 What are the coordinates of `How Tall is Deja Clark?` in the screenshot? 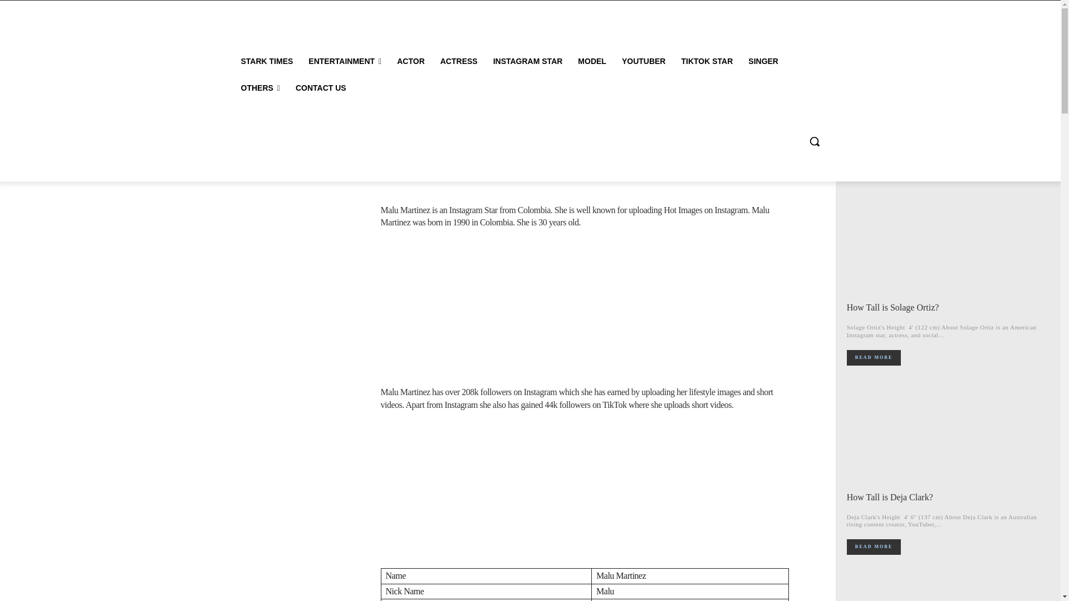 It's located at (949, 433).